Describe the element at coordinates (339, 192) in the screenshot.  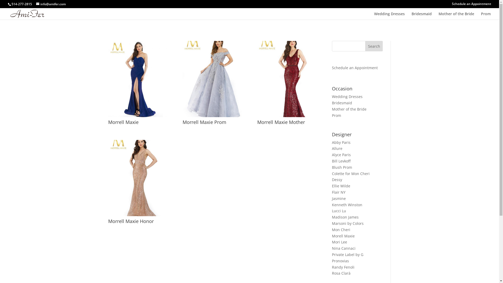
I see `Flair NY` at that location.